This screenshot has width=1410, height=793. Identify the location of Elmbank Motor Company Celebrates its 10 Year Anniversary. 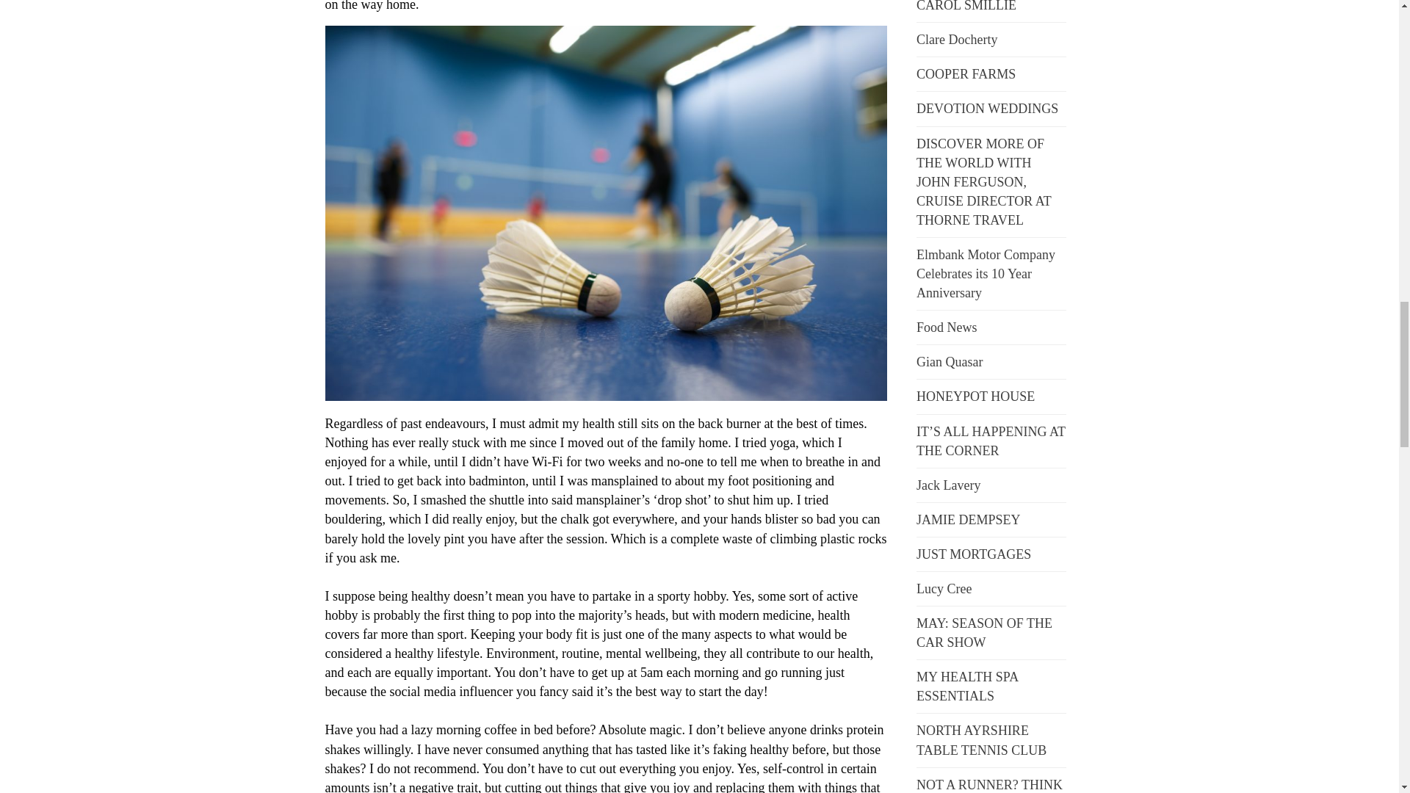
(986, 273).